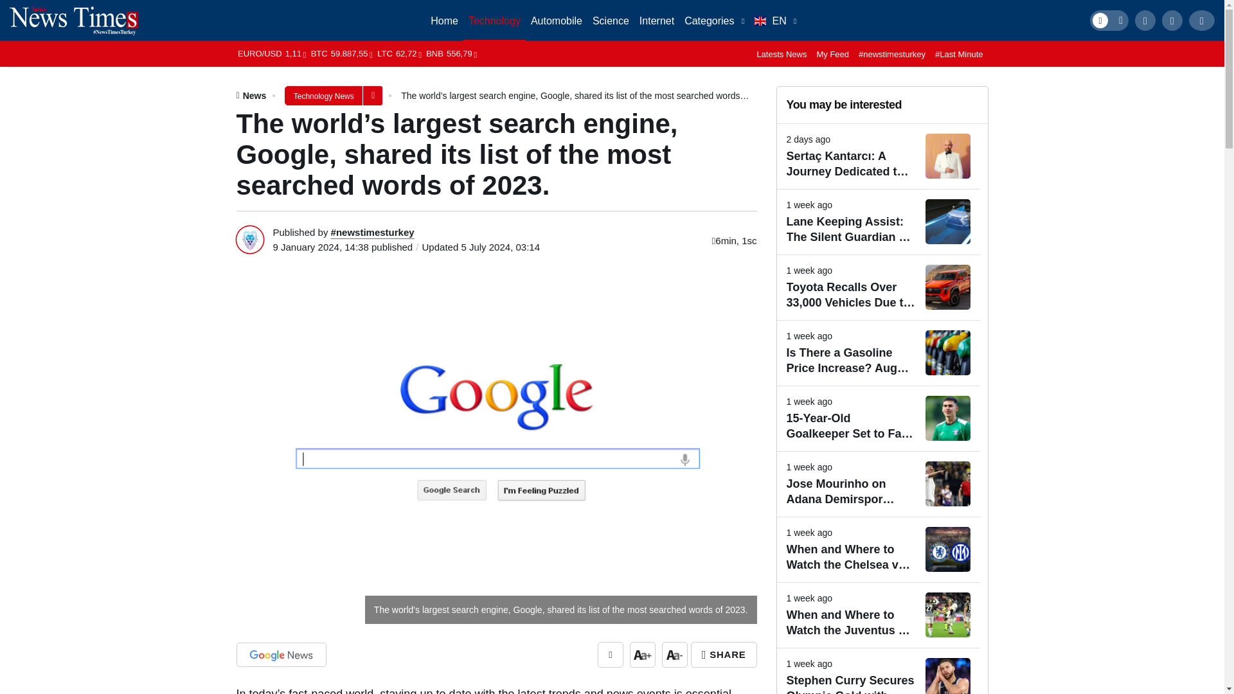  I want to click on Home, so click(445, 21).